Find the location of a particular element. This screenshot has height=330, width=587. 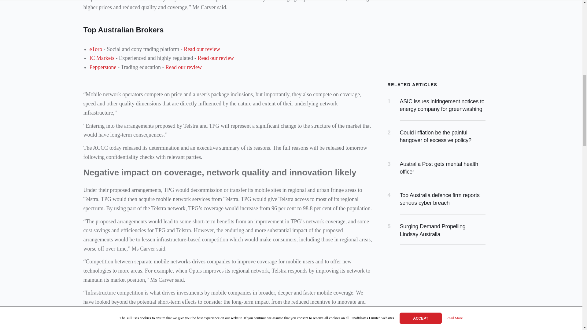

Read our review is located at coordinates (215, 58).